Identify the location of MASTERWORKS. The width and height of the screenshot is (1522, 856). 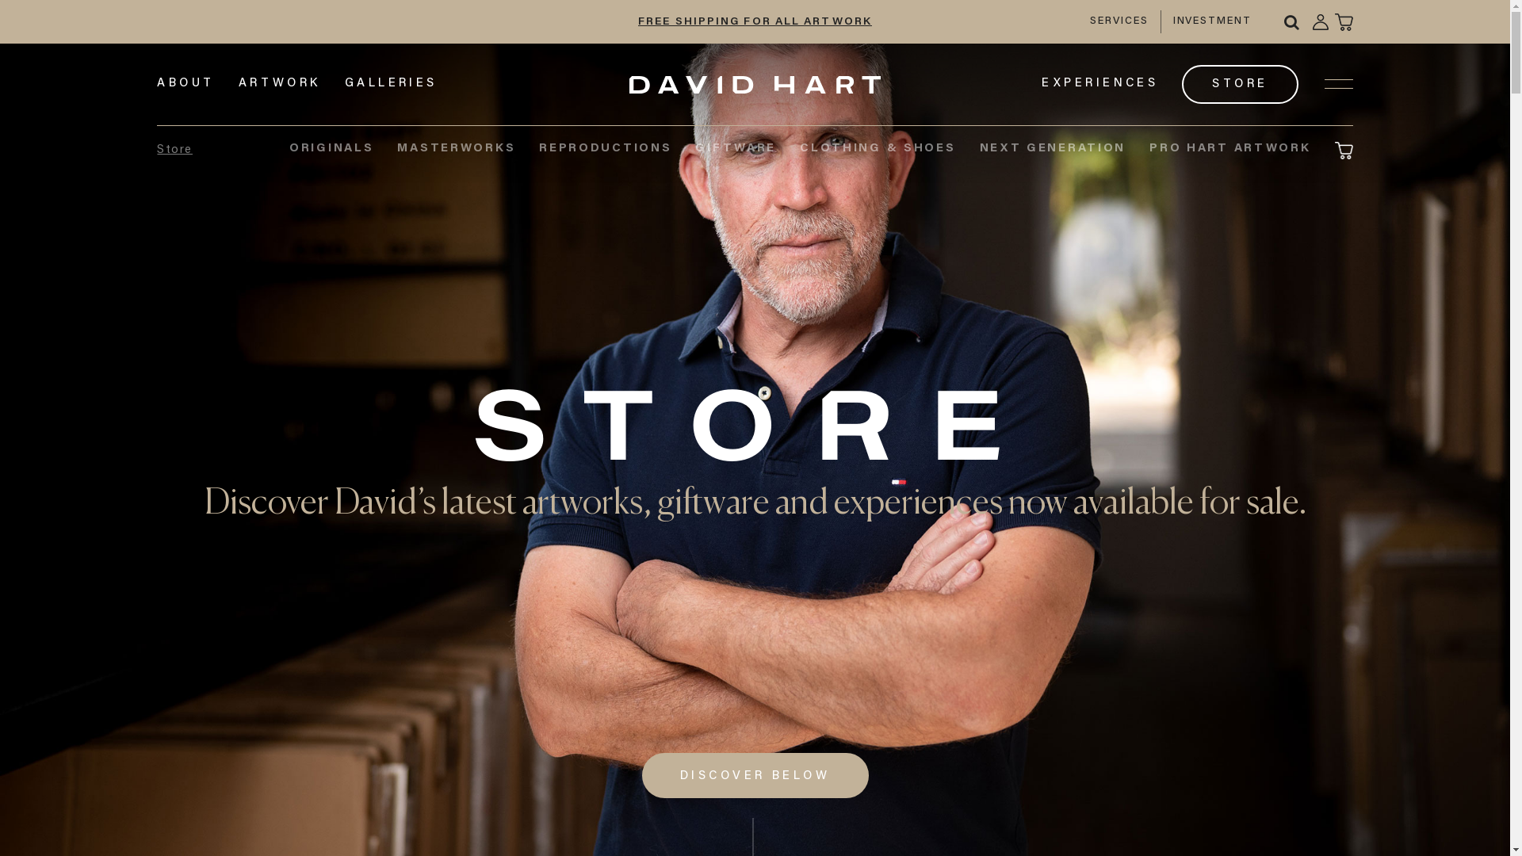
(457, 151).